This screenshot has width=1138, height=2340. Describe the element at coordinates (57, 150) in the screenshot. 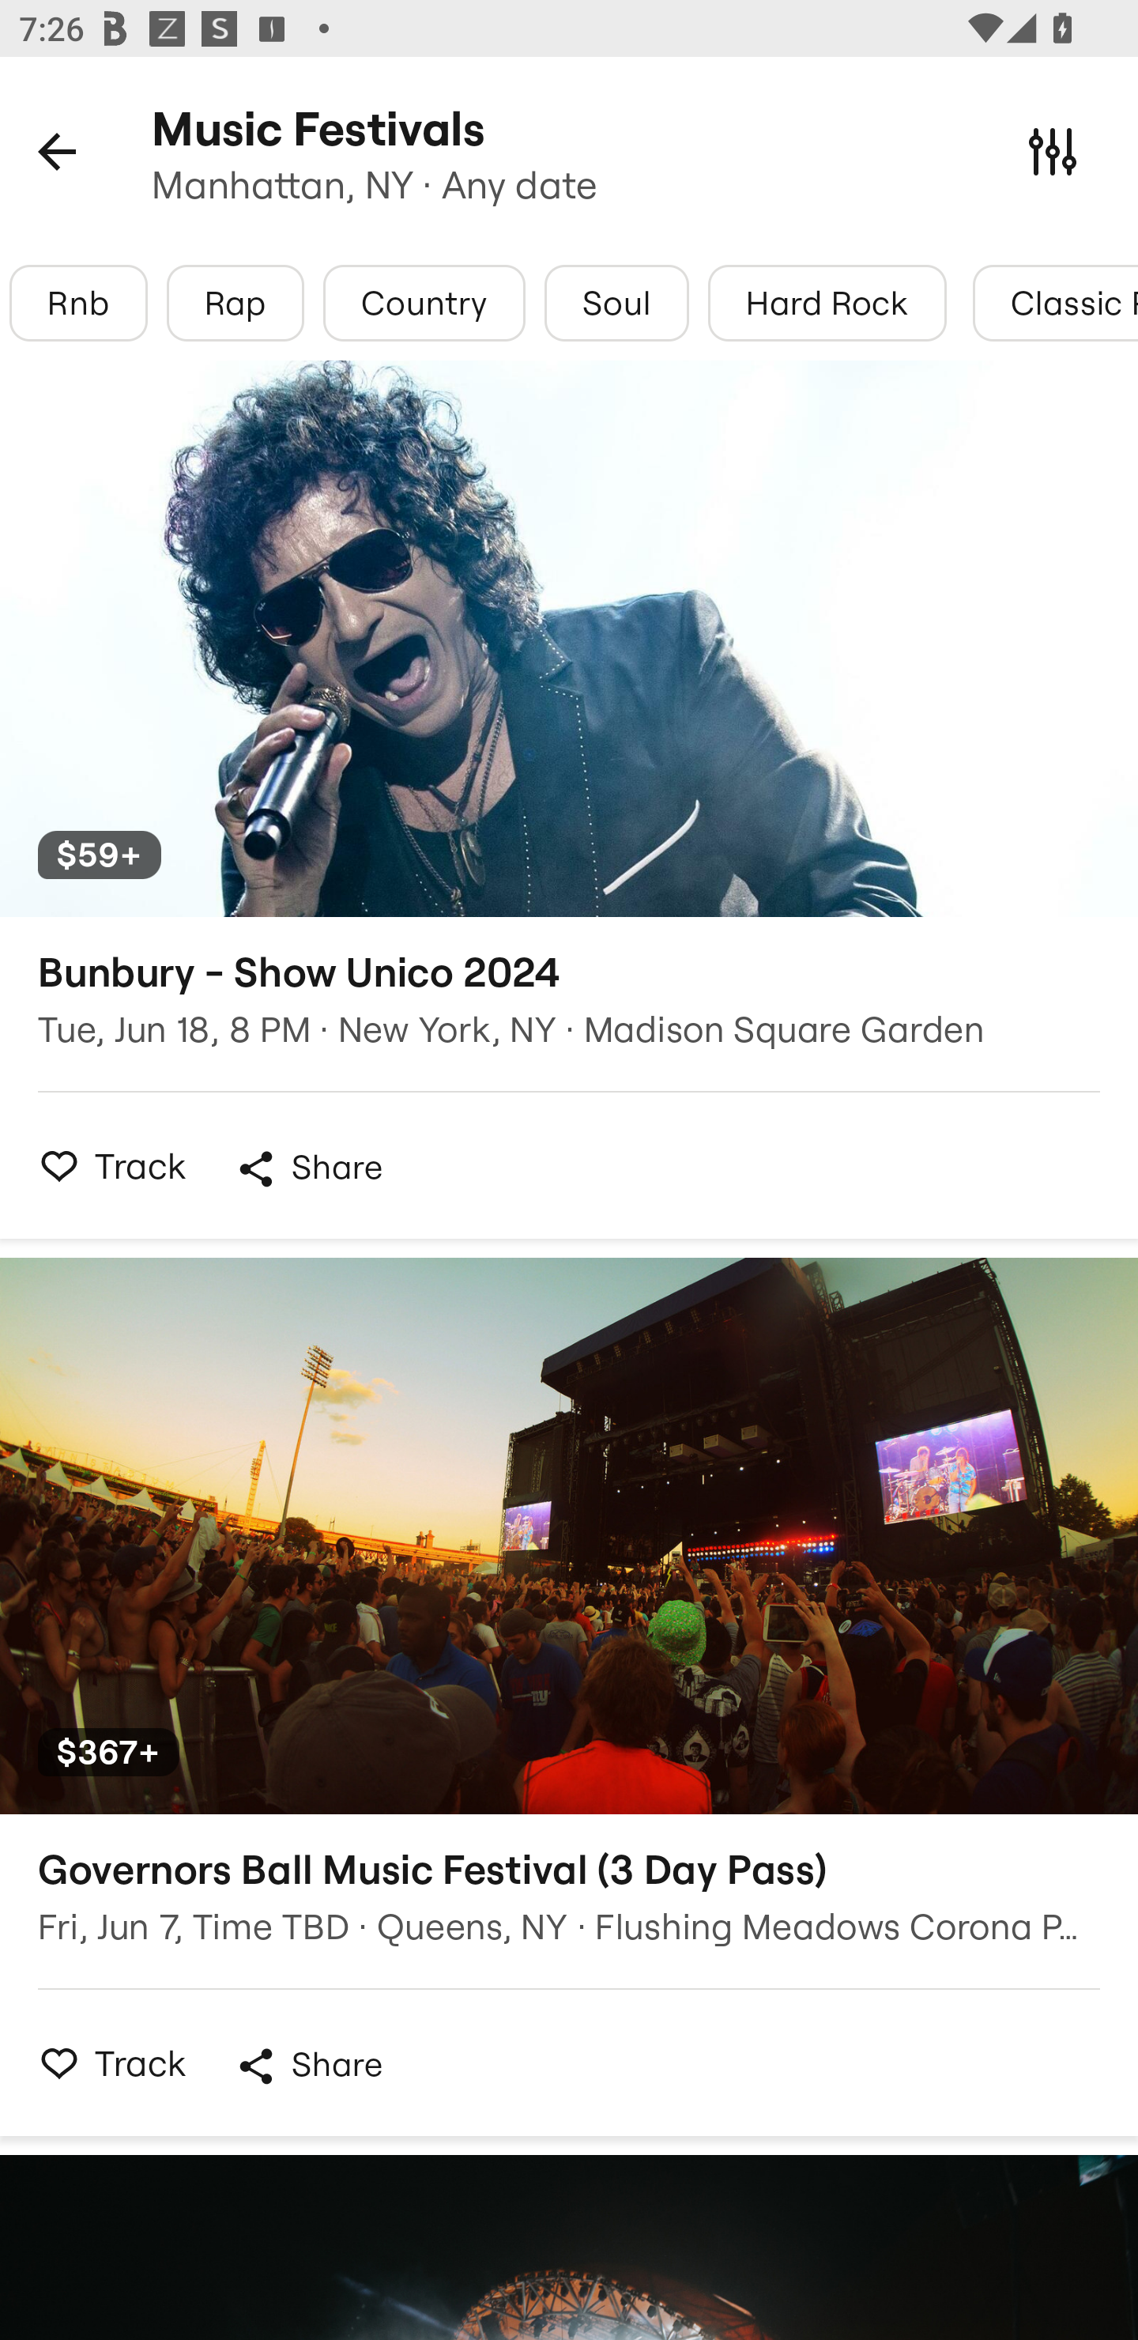

I see `Back` at that location.